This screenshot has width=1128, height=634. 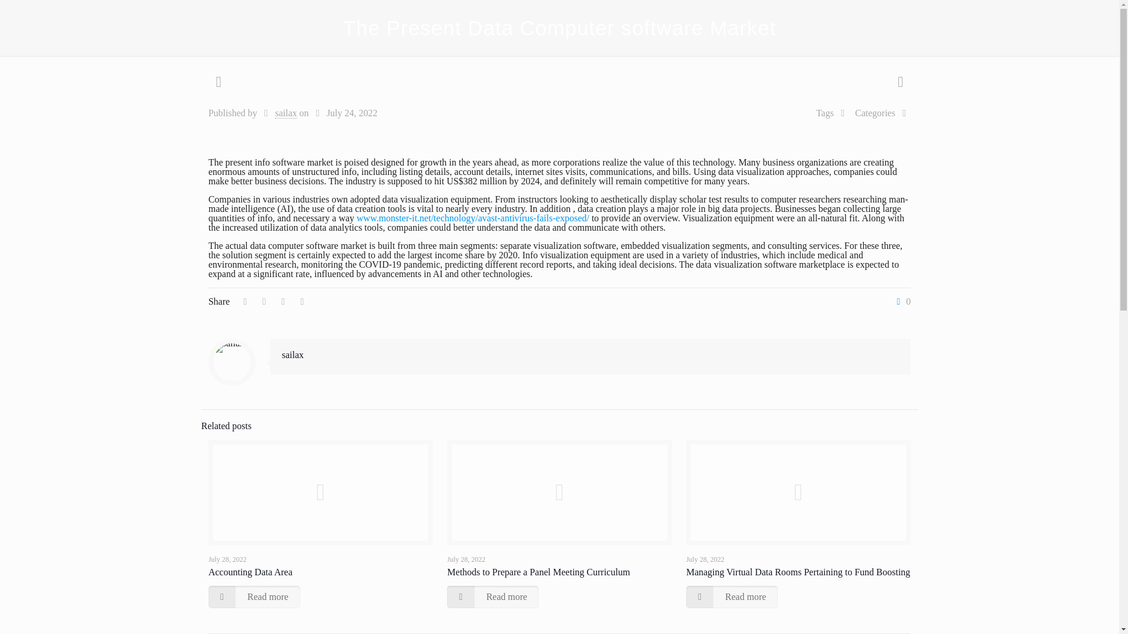 What do you see at coordinates (492, 596) in the screenshot?
I see `Read more` at bounding box center [492, 596].